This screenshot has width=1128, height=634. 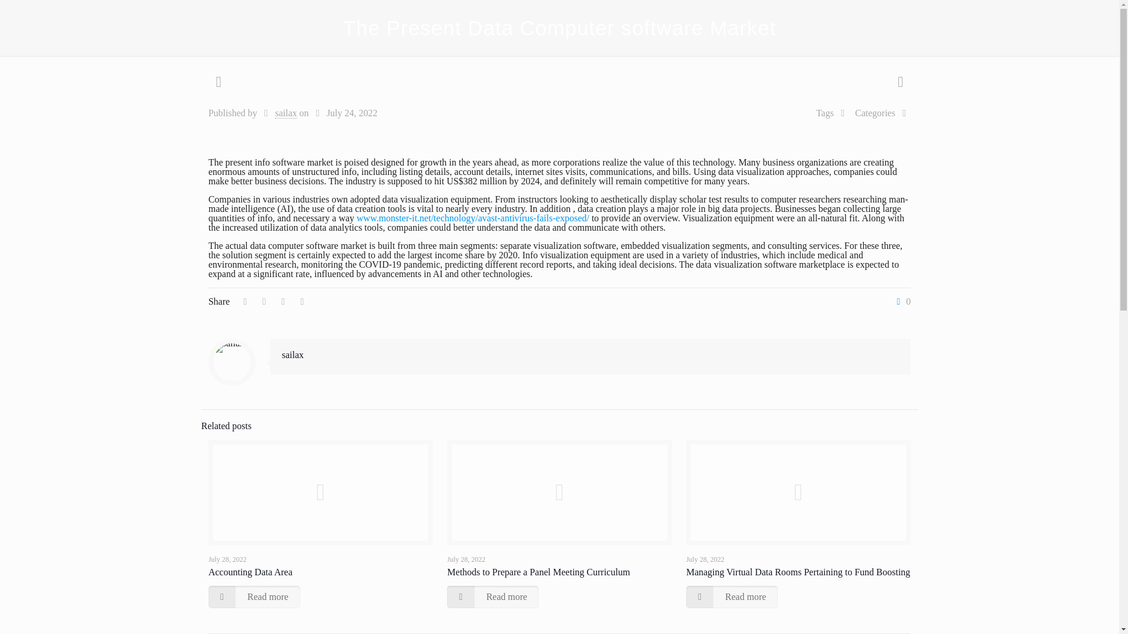 What do you see at coordinates (492, 596) in the screenshot?
I see `Read more` at bounding box center [492, 596].